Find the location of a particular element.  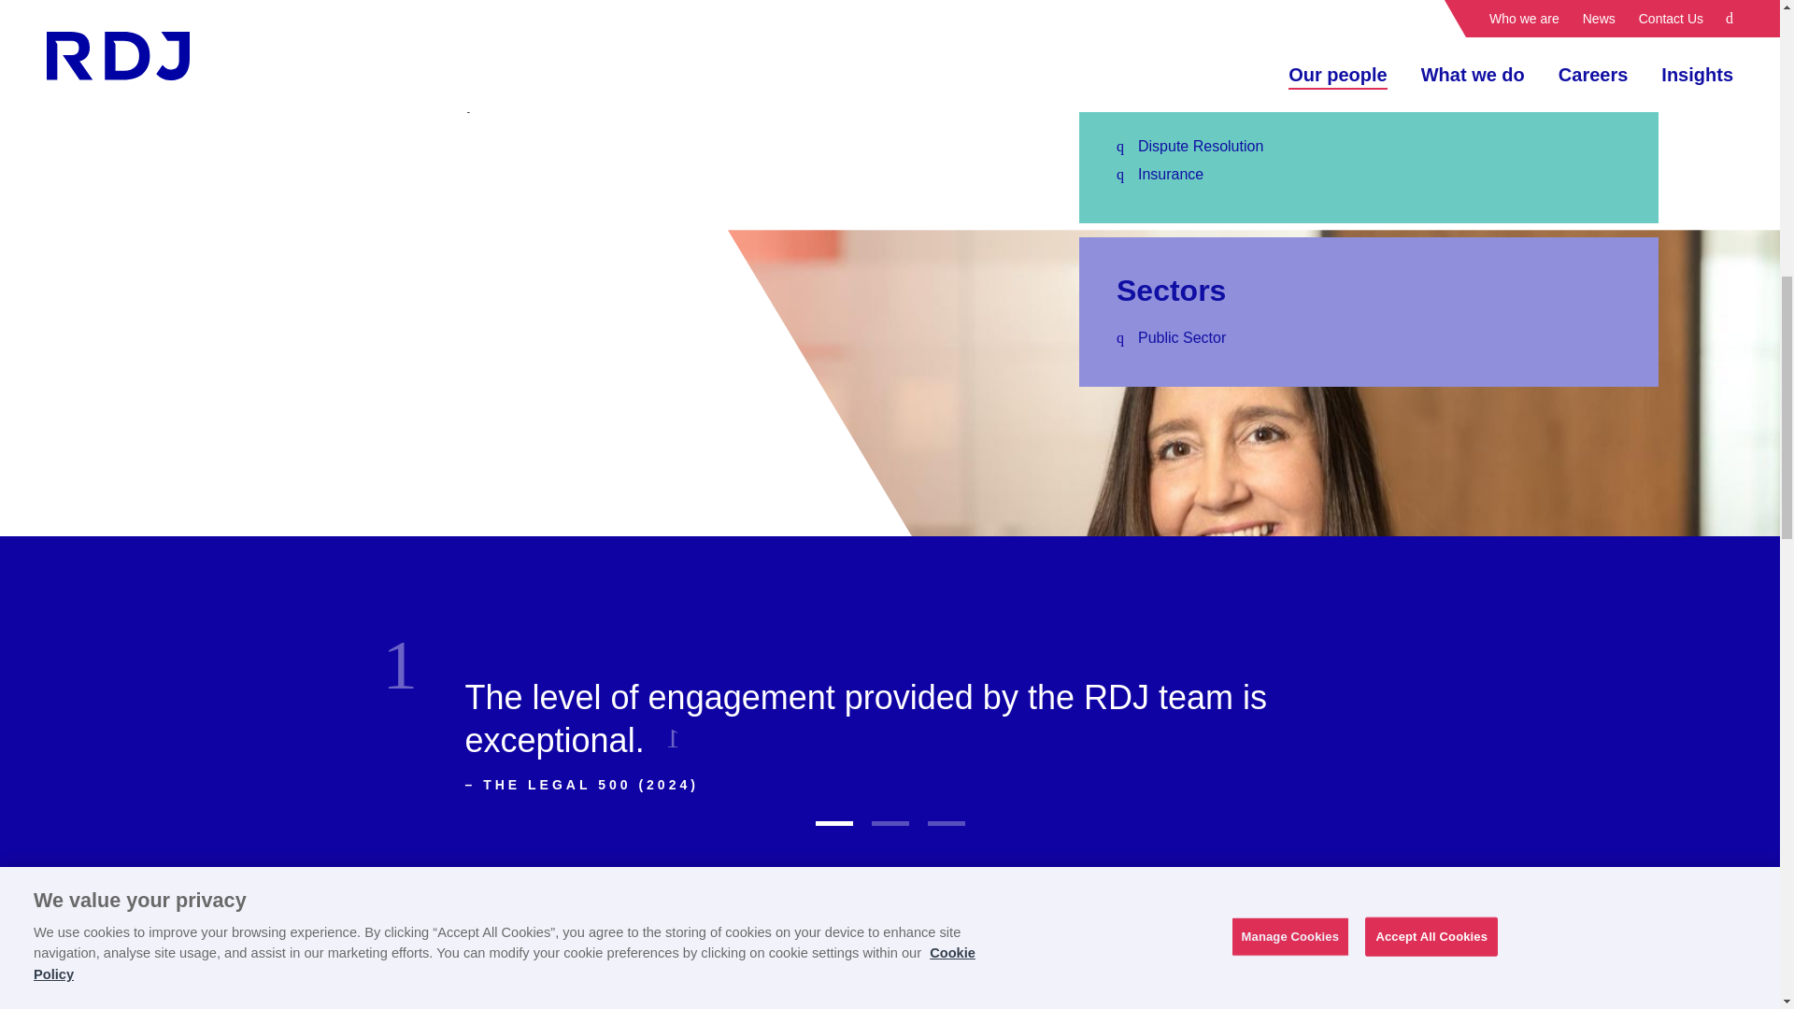

Dispute Resolution is located at coordinates (1200, 146).